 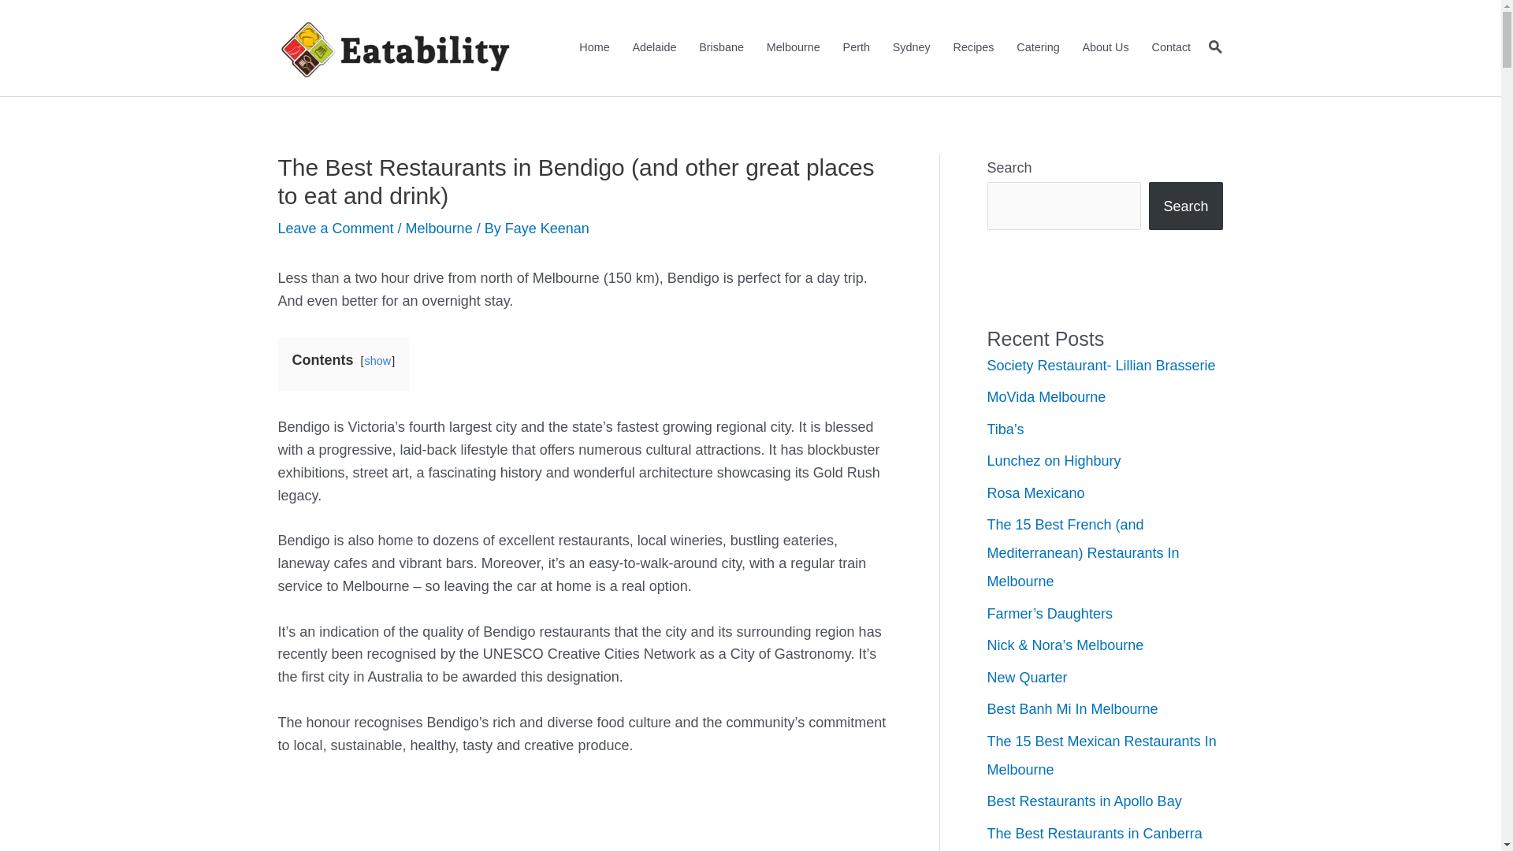 I want to click on Brisbane, so click(x=722, y=48).